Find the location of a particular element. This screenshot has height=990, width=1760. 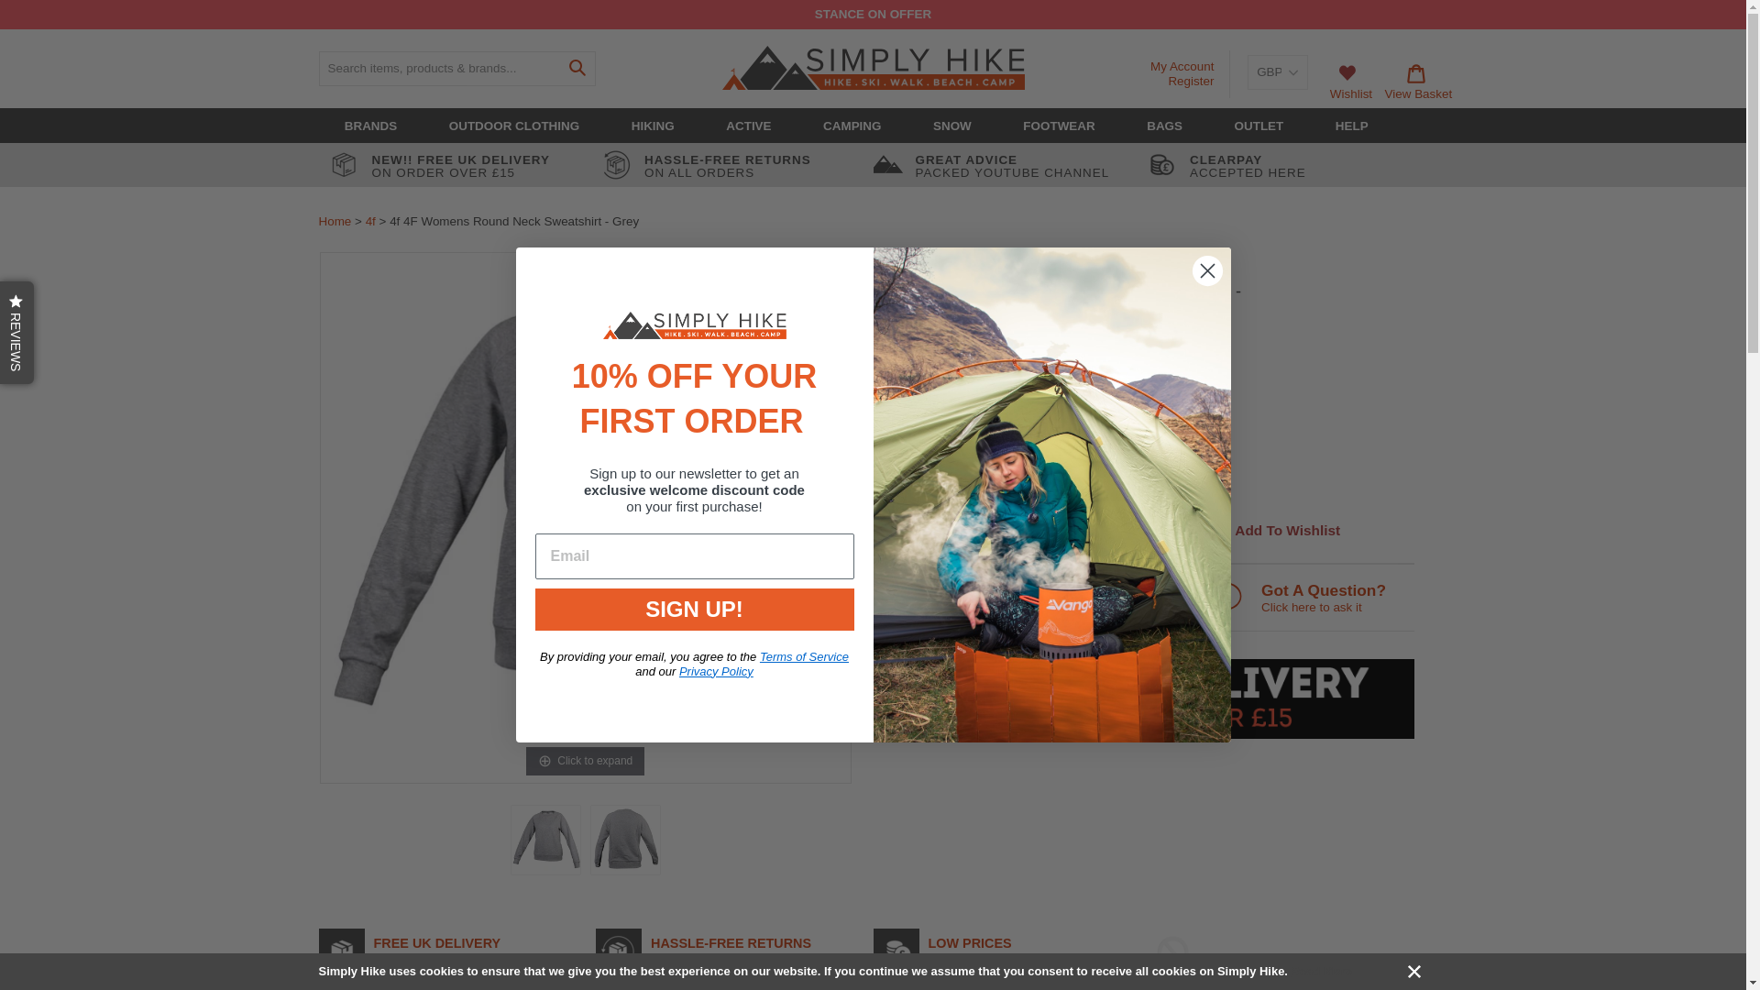

OUTDOOR CLOTHING is located at coordinates (513, 126).